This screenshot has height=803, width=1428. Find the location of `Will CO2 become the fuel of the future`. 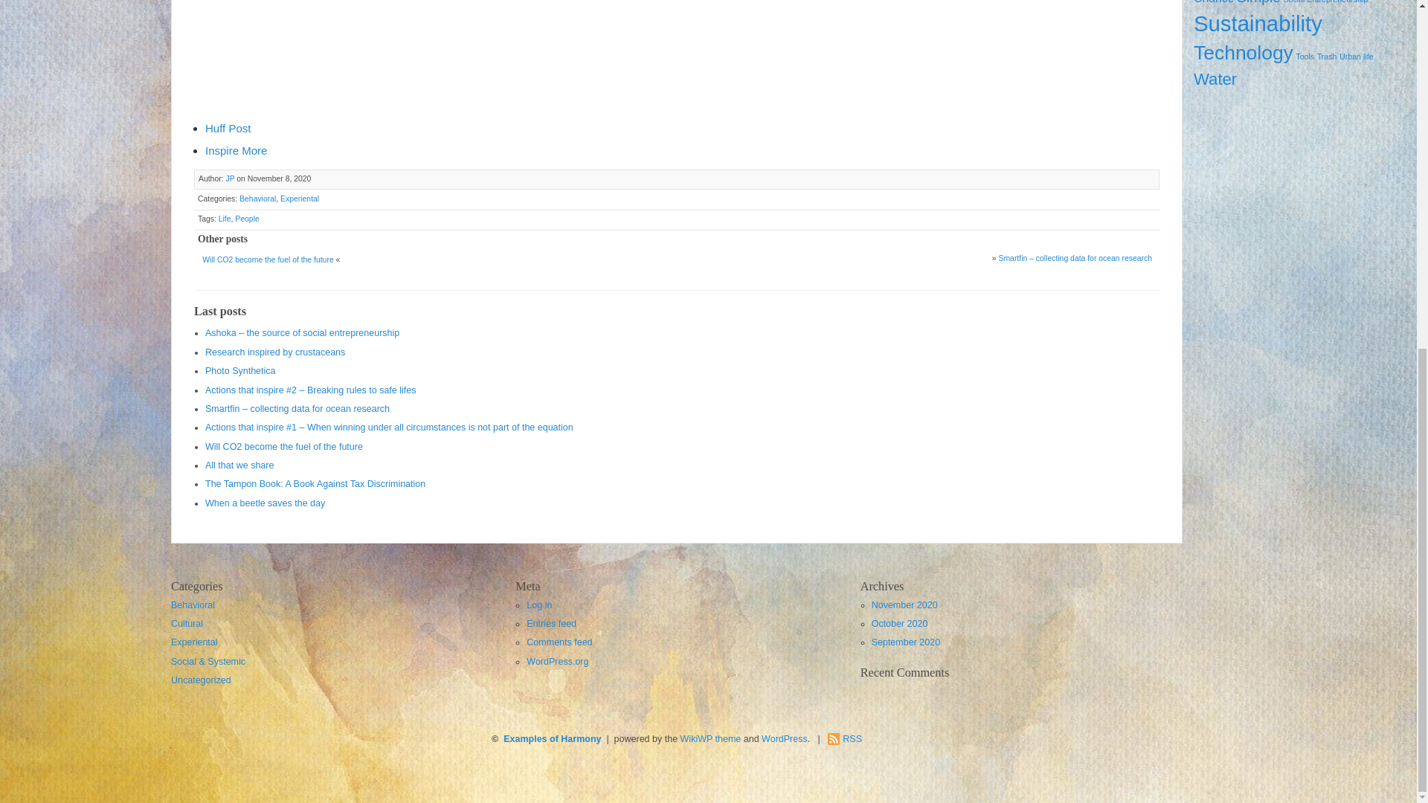

Will CO2 become the fuel of the future is located at coordinates (284, 447).